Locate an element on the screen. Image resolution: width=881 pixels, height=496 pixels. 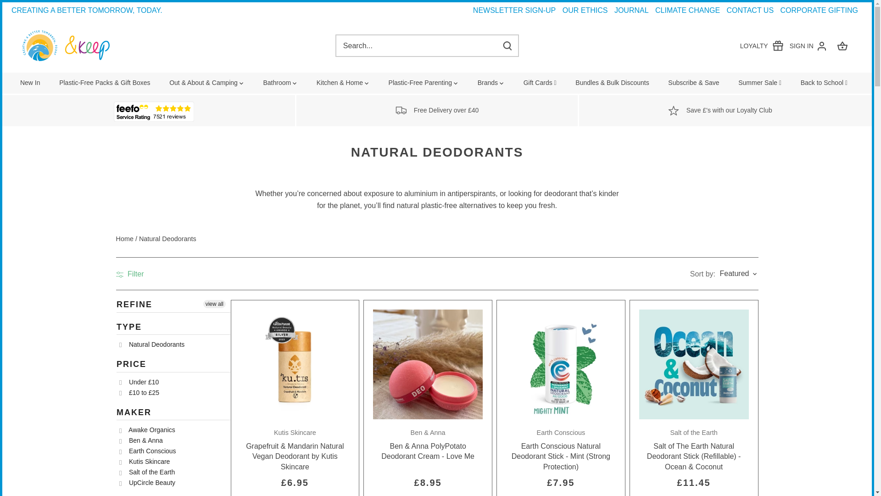
Add filter:  Kutis Skincare is located at coordinates (144, 462).